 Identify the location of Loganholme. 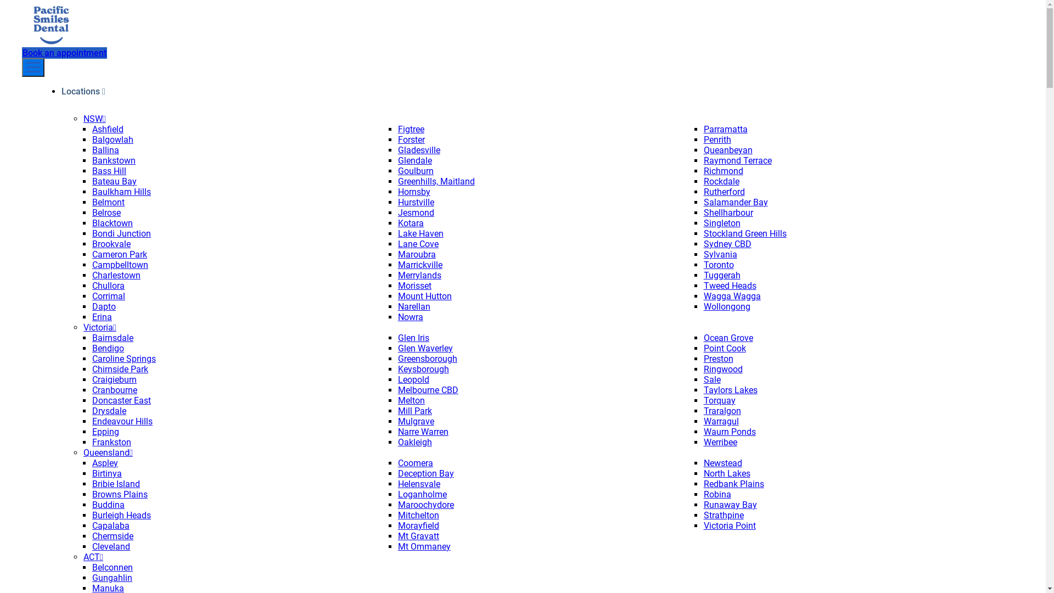
(423, 494).